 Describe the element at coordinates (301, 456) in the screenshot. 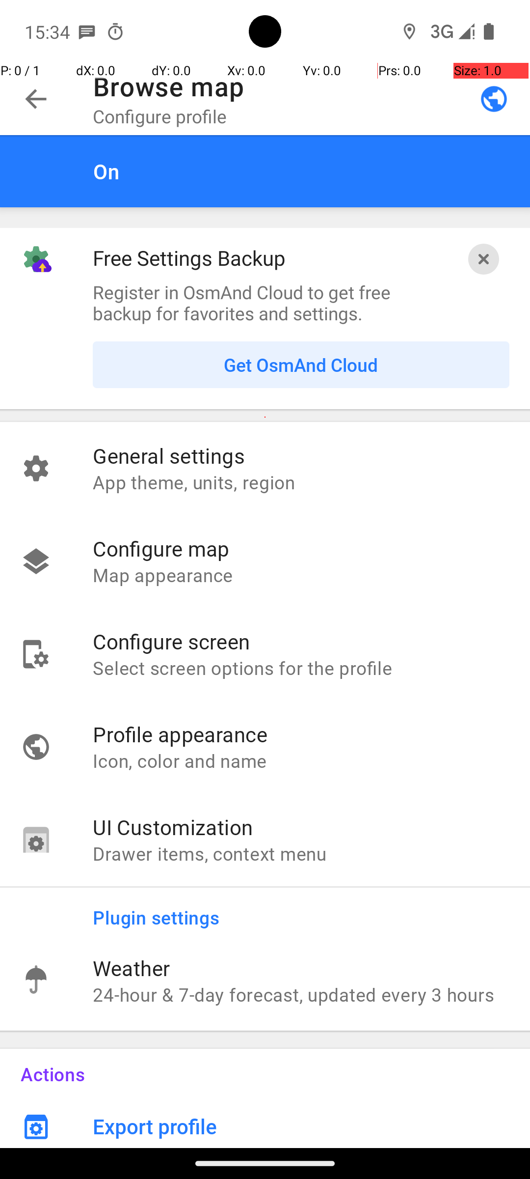

I see `General settings` at that location.